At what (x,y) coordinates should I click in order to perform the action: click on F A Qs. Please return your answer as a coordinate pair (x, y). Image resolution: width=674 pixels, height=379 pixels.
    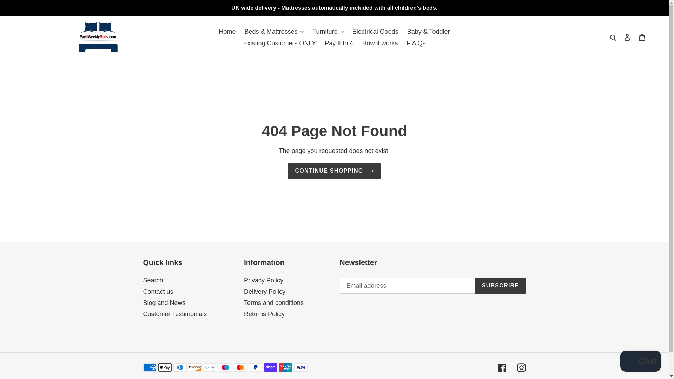
    Looking at the image, I should click on (416, 43).